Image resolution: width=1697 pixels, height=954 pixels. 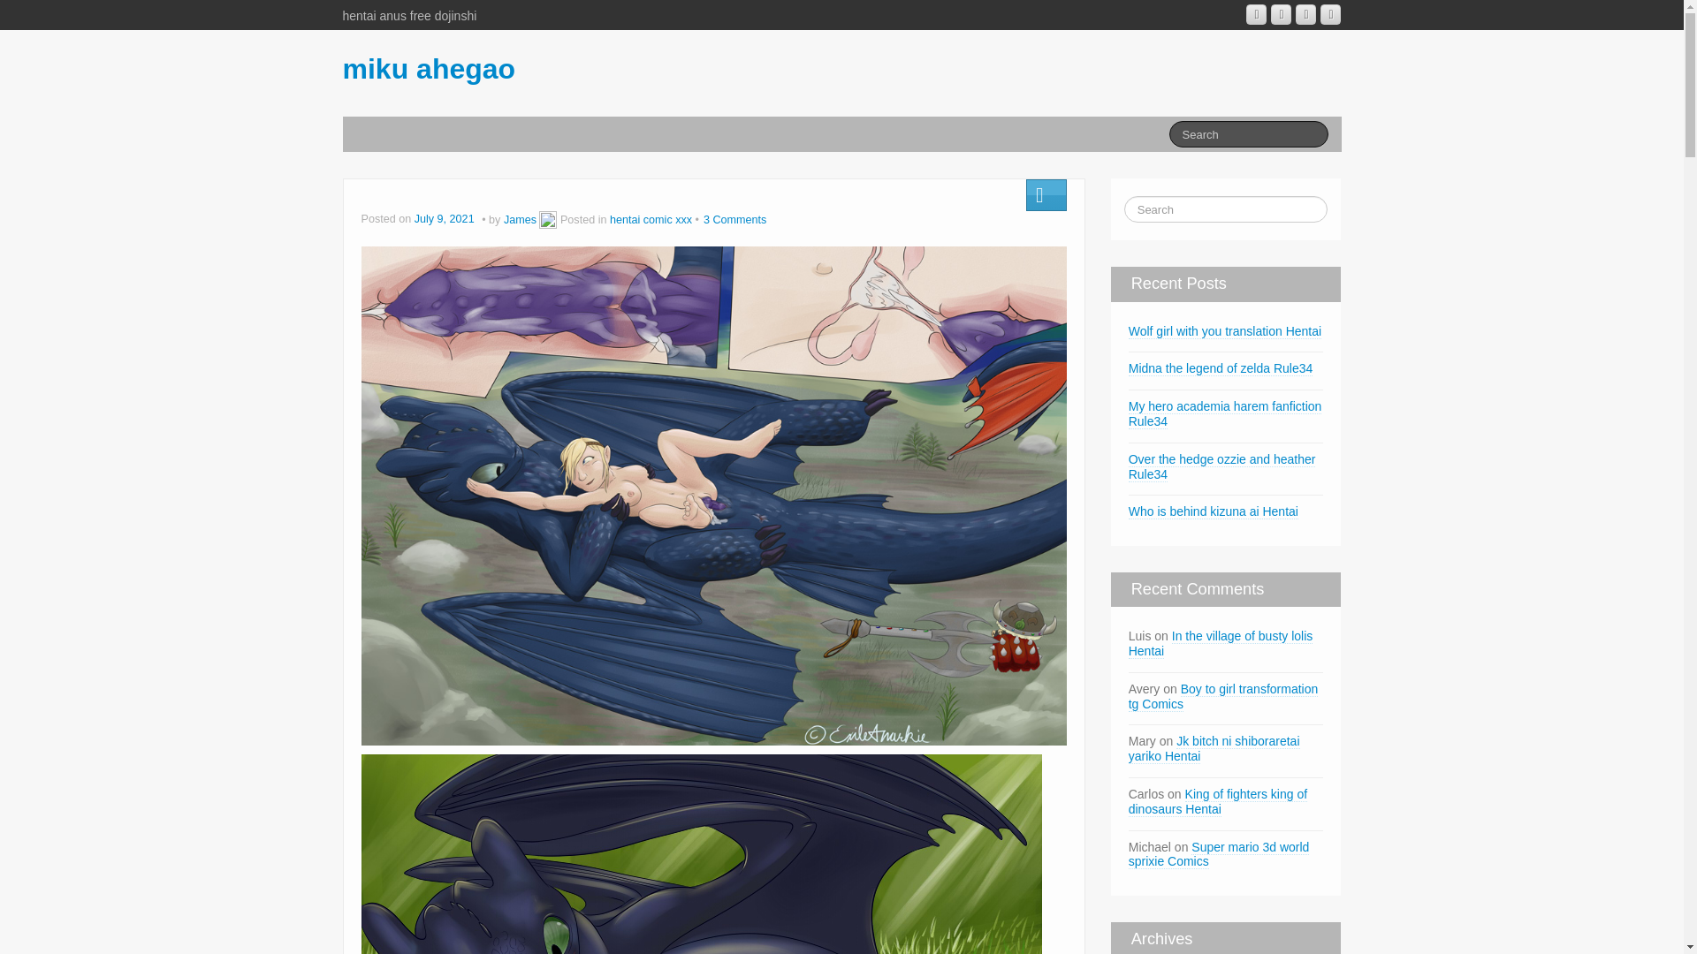 What do you see at coordinates (1217, 802) in the screenshot?
I see `King of fighters king of dinosaurs Hentai` at bounding box center [1217, 802].